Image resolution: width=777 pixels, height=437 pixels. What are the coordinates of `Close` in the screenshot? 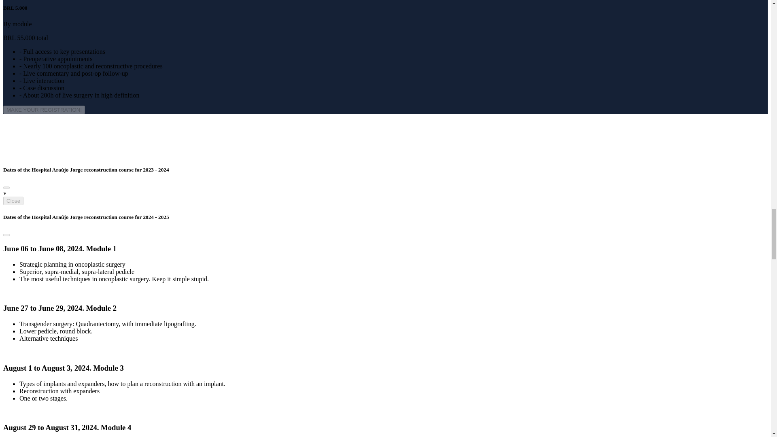 It's located at (13, 201).